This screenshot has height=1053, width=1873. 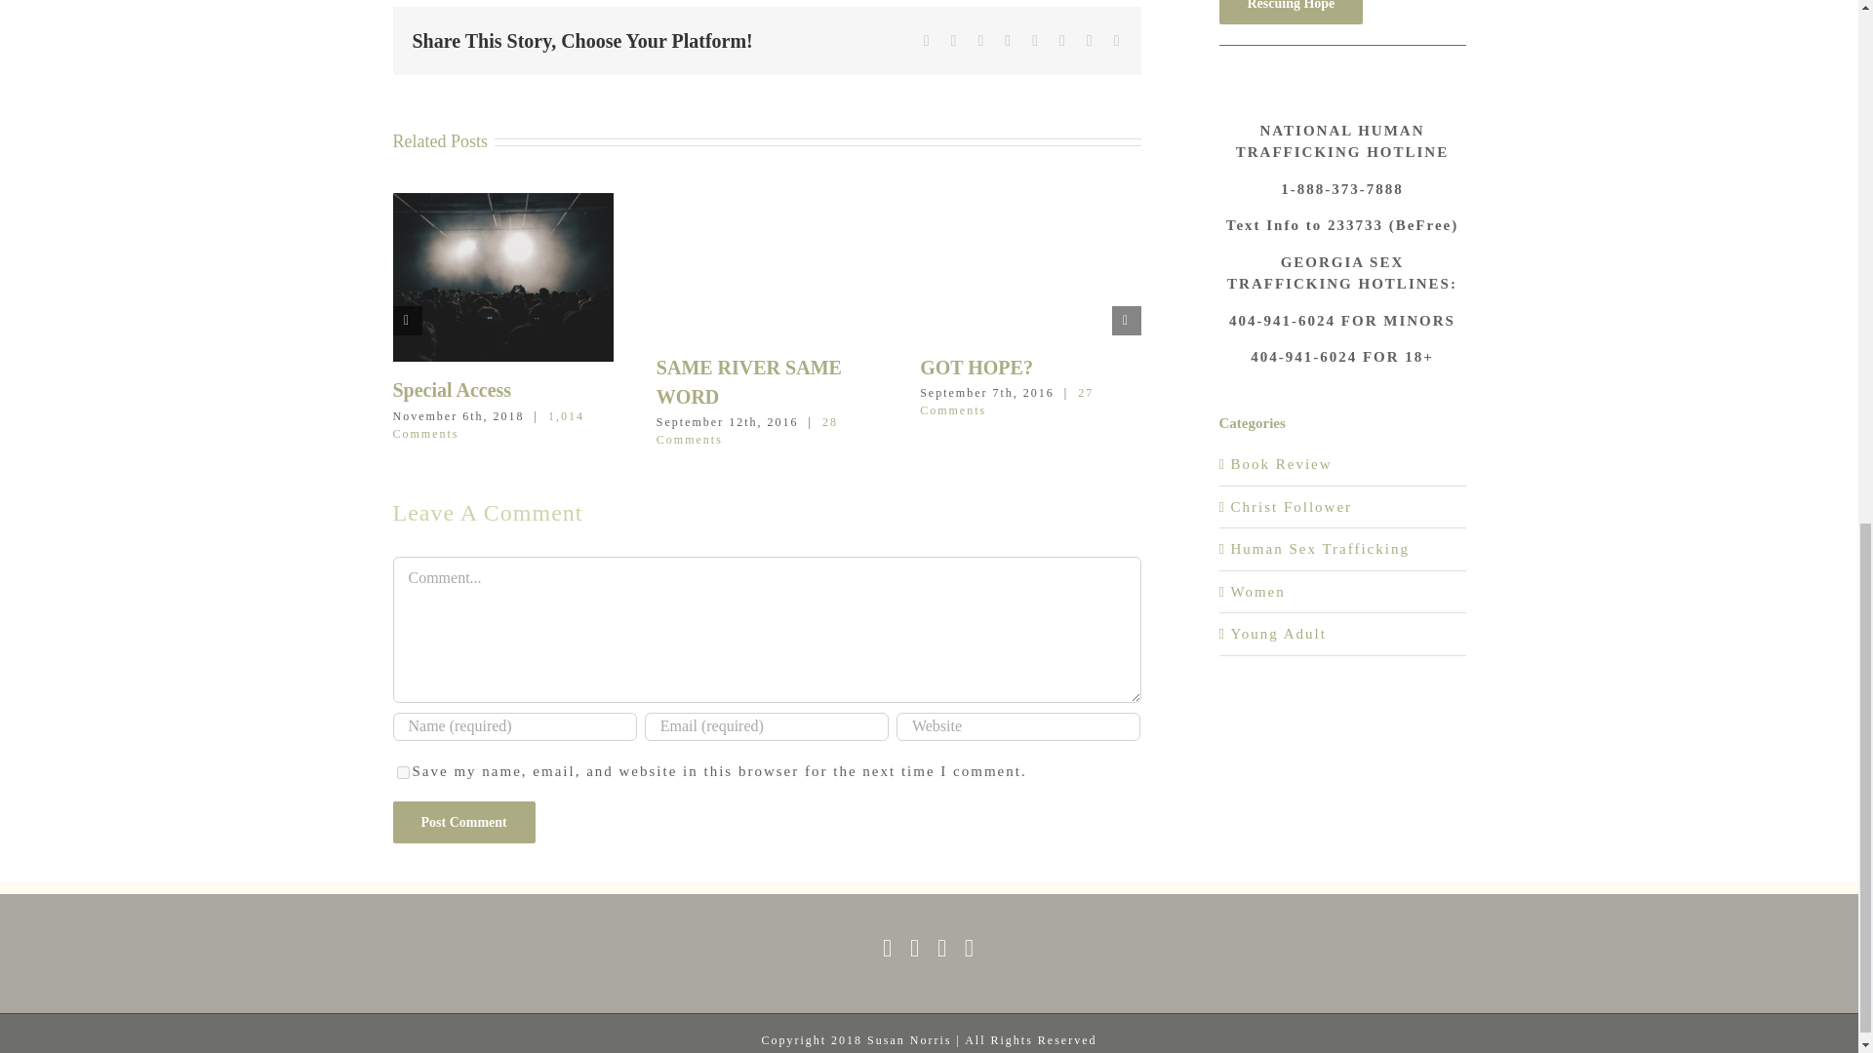 What do you see at coordinates (402, 772) in the screenshot?
I see `yes` at bounding box center [402, 772].